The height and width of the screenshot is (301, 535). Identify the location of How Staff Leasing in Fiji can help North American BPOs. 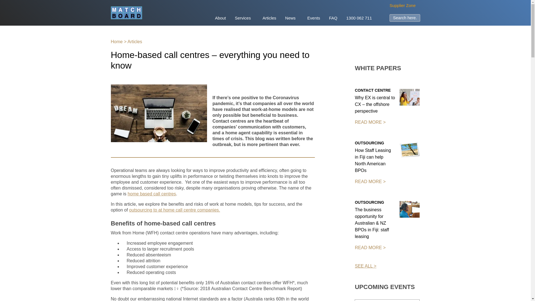
(410, 150).